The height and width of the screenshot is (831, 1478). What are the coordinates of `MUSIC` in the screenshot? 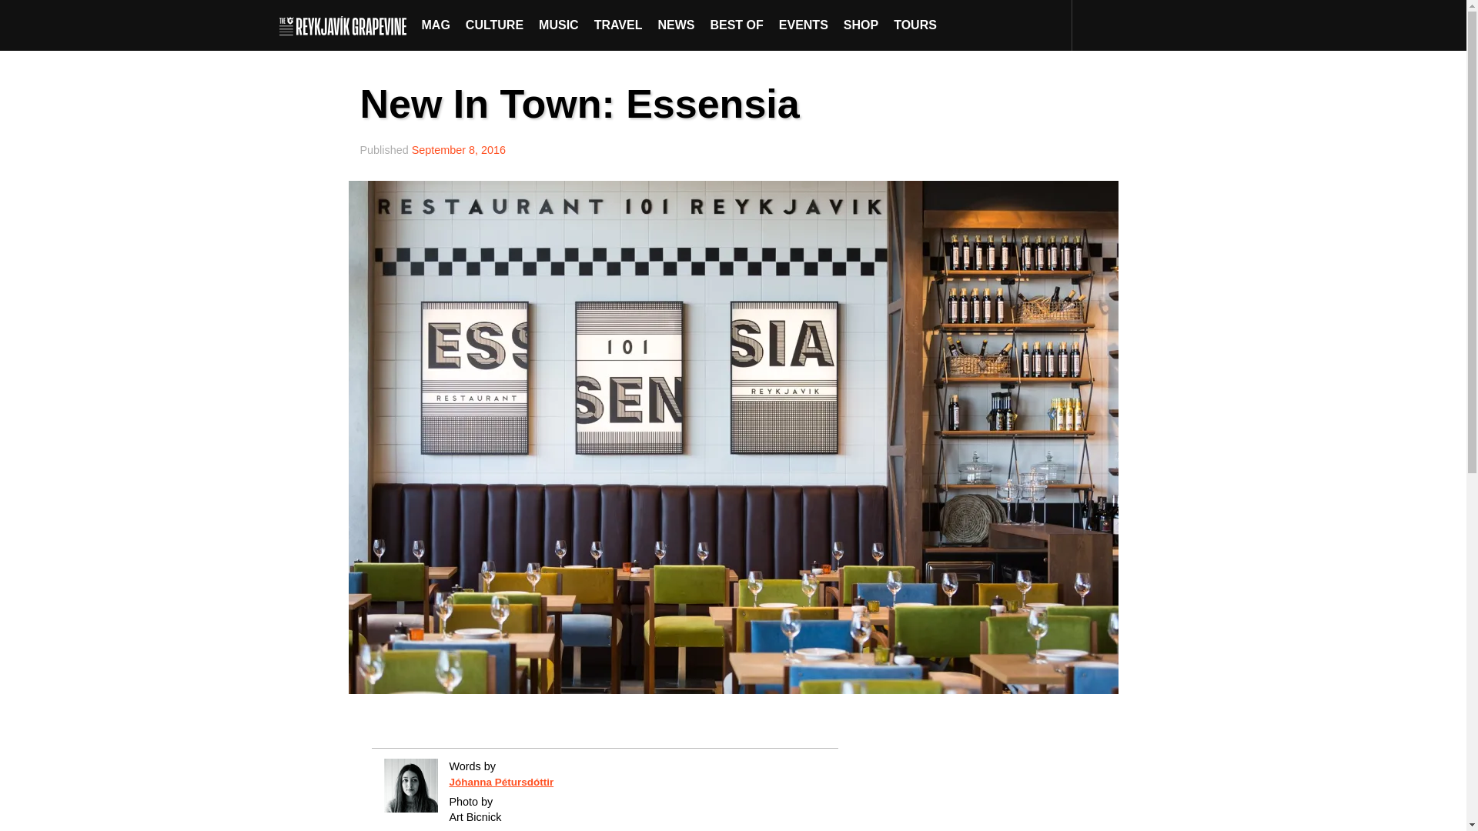 It's located at (559, 25).